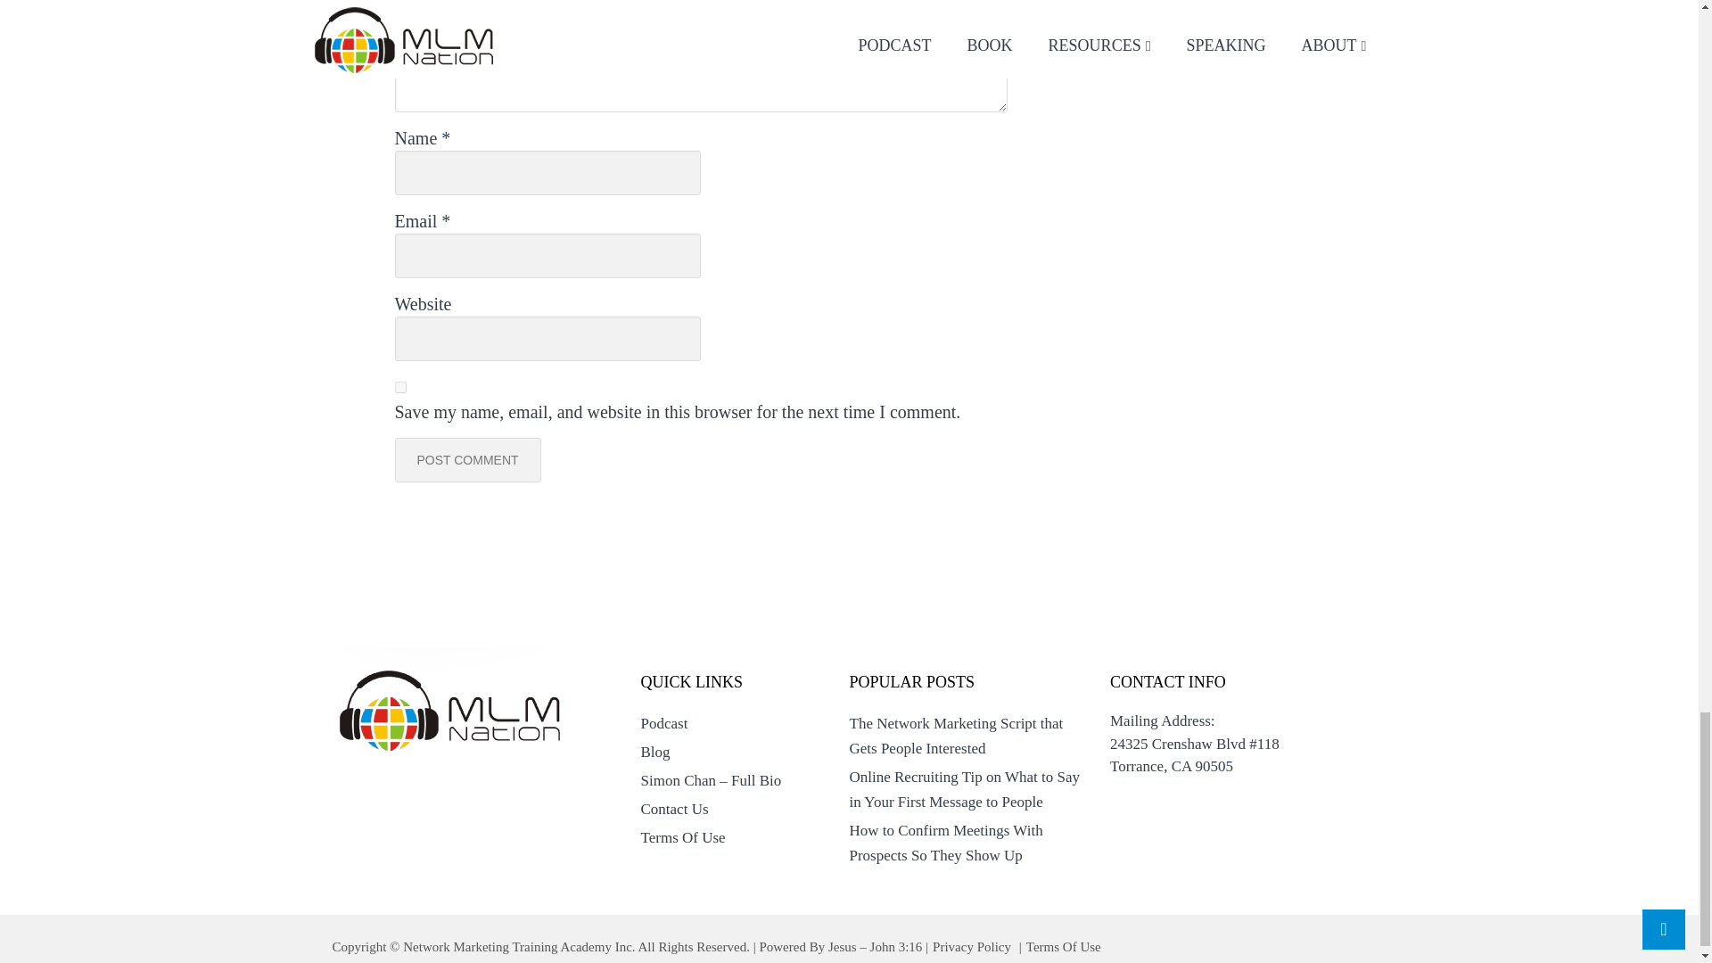  Describe the element at coordinates (399, 387) in the screenshot. I see `yes` at that location.